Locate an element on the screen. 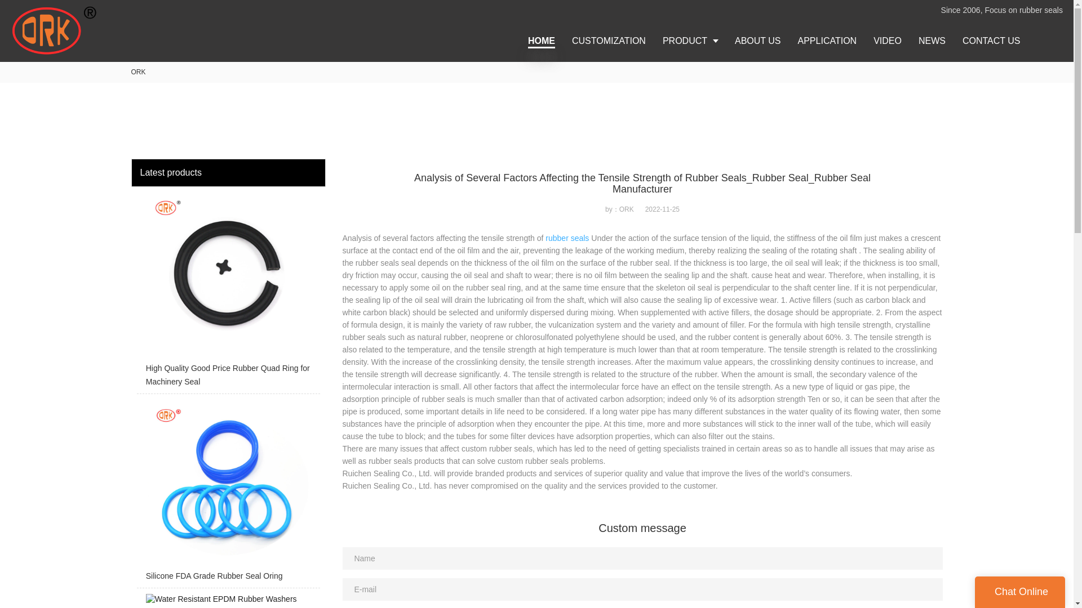 The image size is (1082, 608). Customized FKM Rubber Auto Parts is located at coordinates (228, 510).